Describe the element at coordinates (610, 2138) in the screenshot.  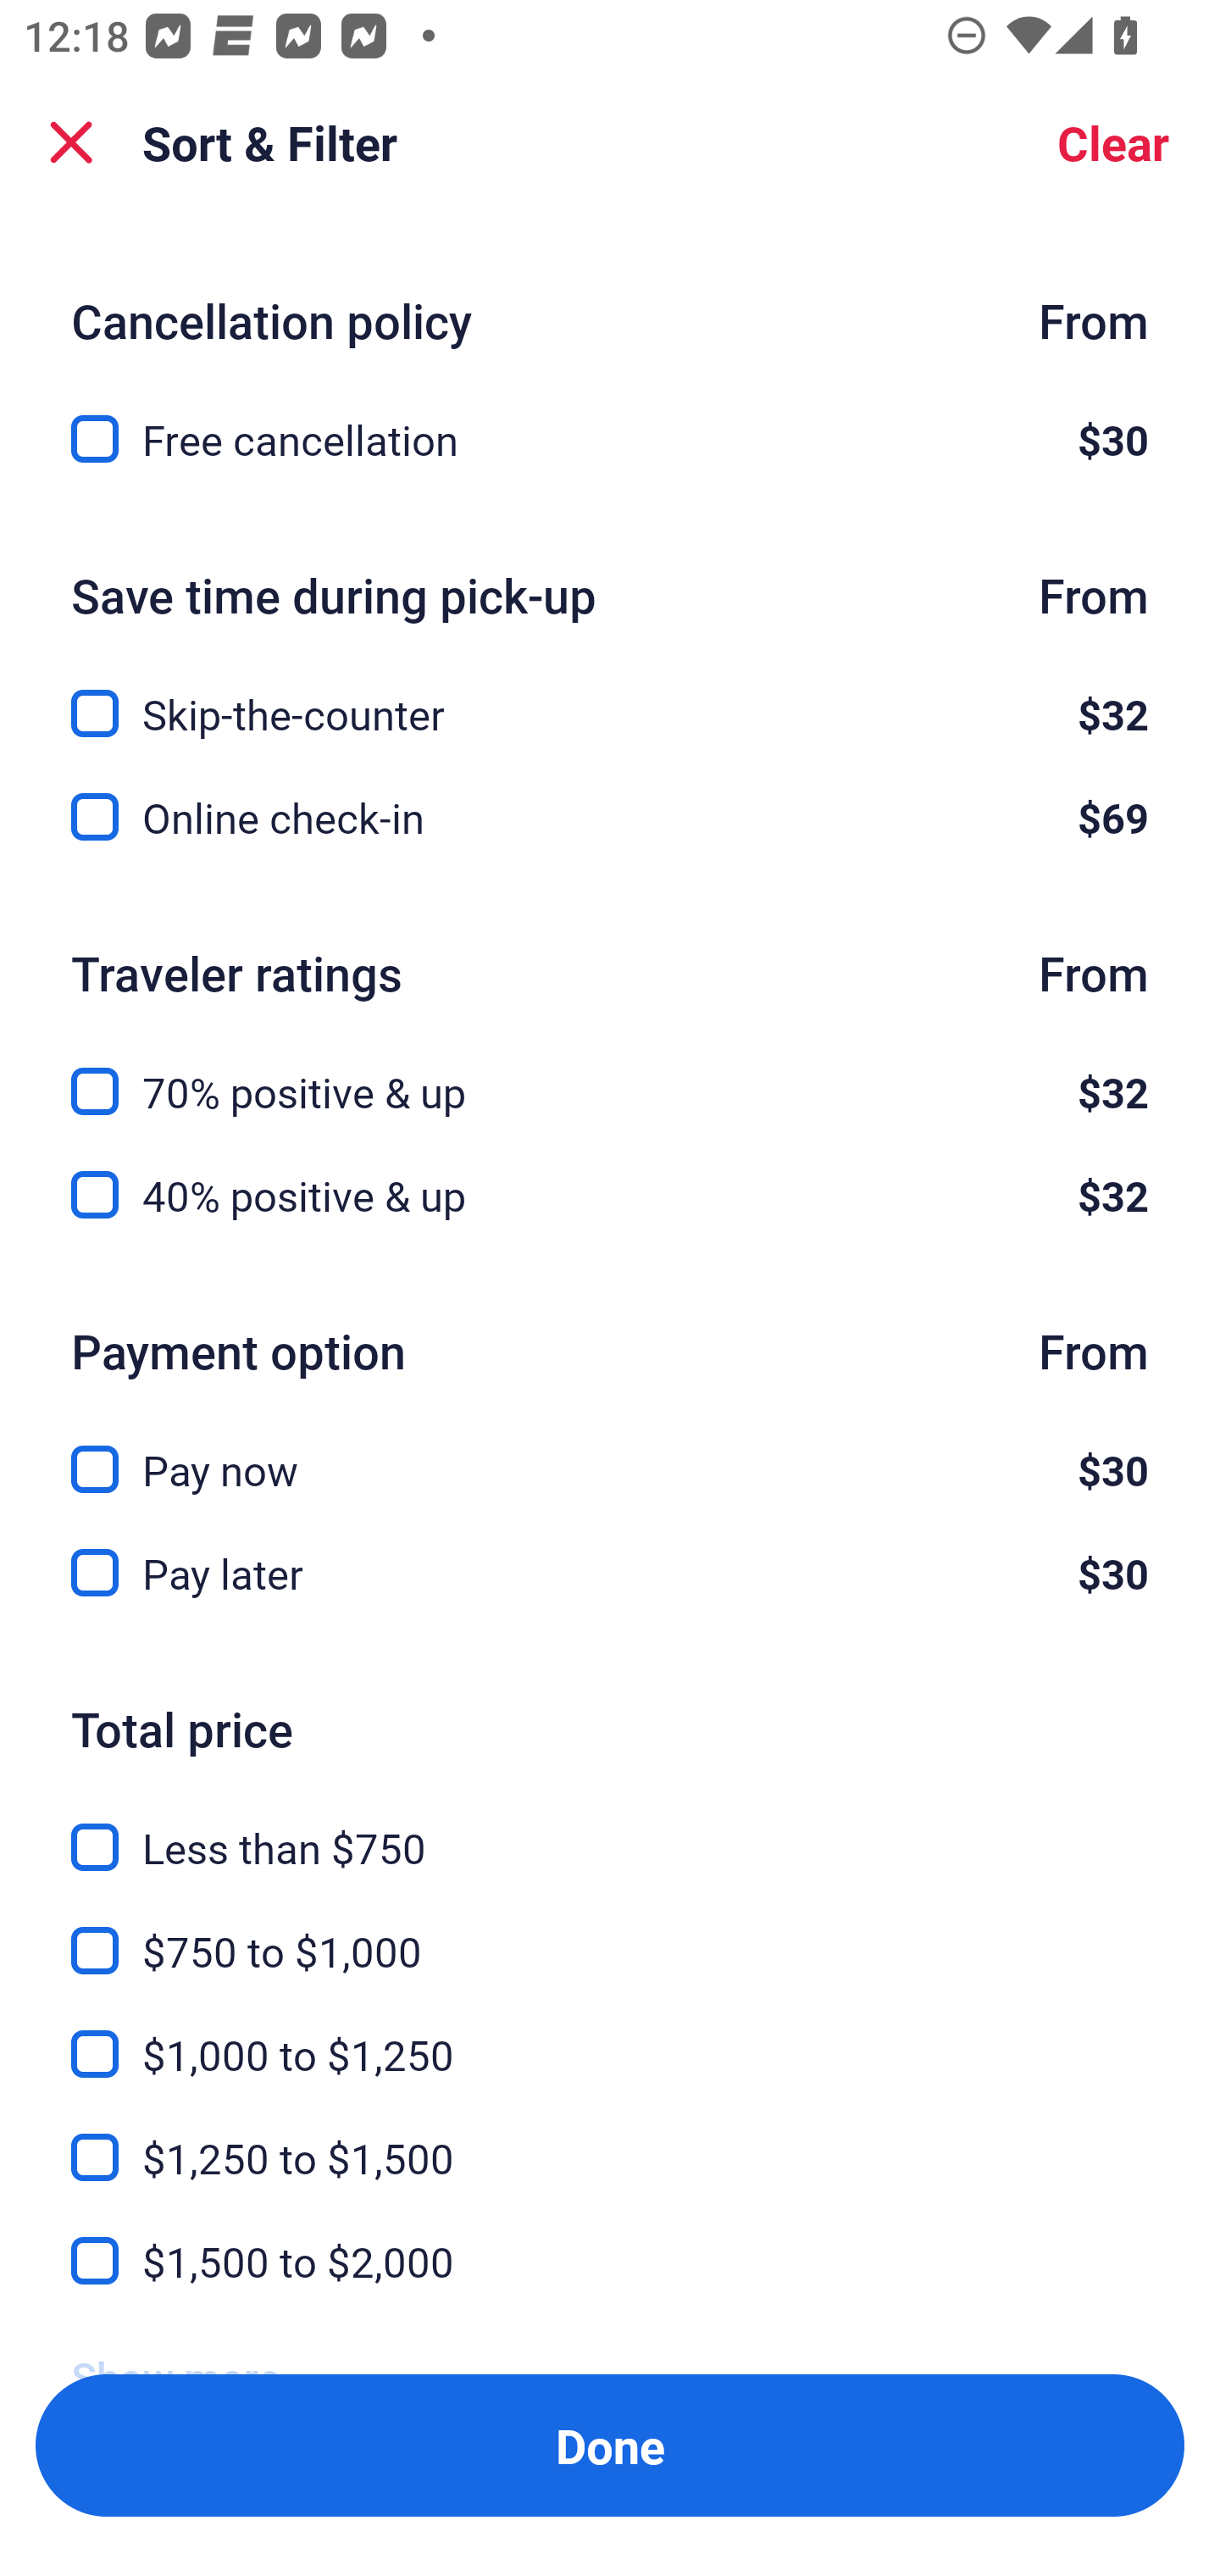
I see `$1,250 to $1,500, $1,250 to $1,500` at that location.